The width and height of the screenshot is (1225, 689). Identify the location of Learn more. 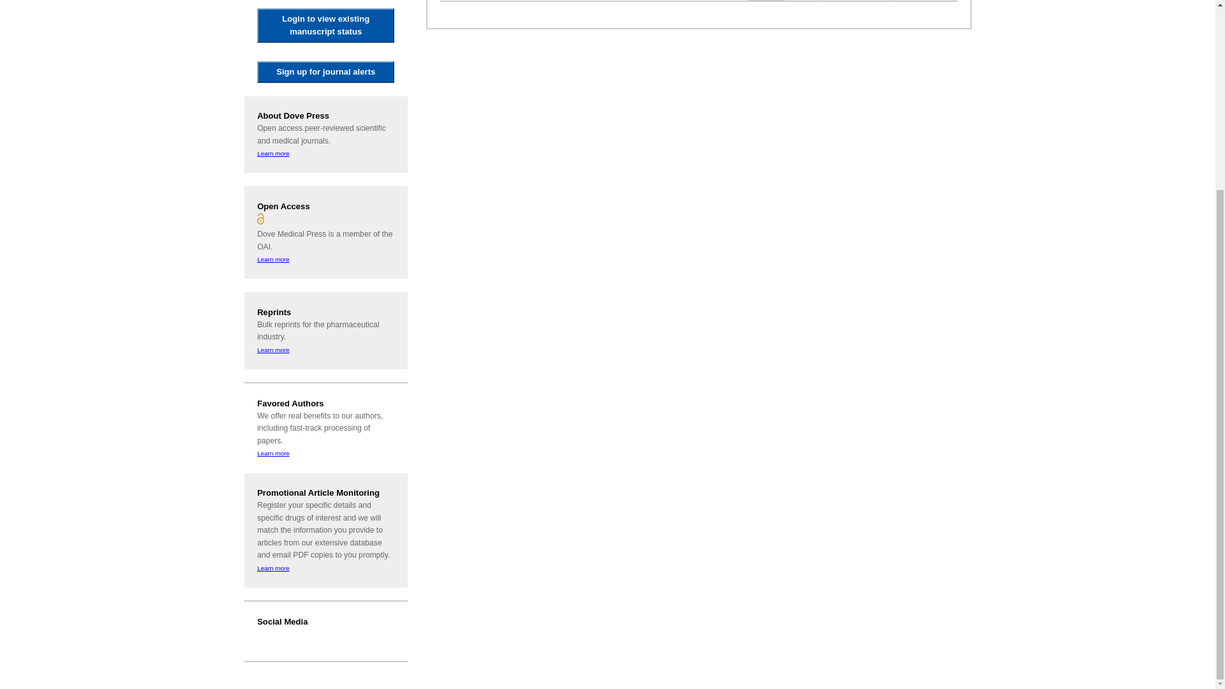
(273, 153).